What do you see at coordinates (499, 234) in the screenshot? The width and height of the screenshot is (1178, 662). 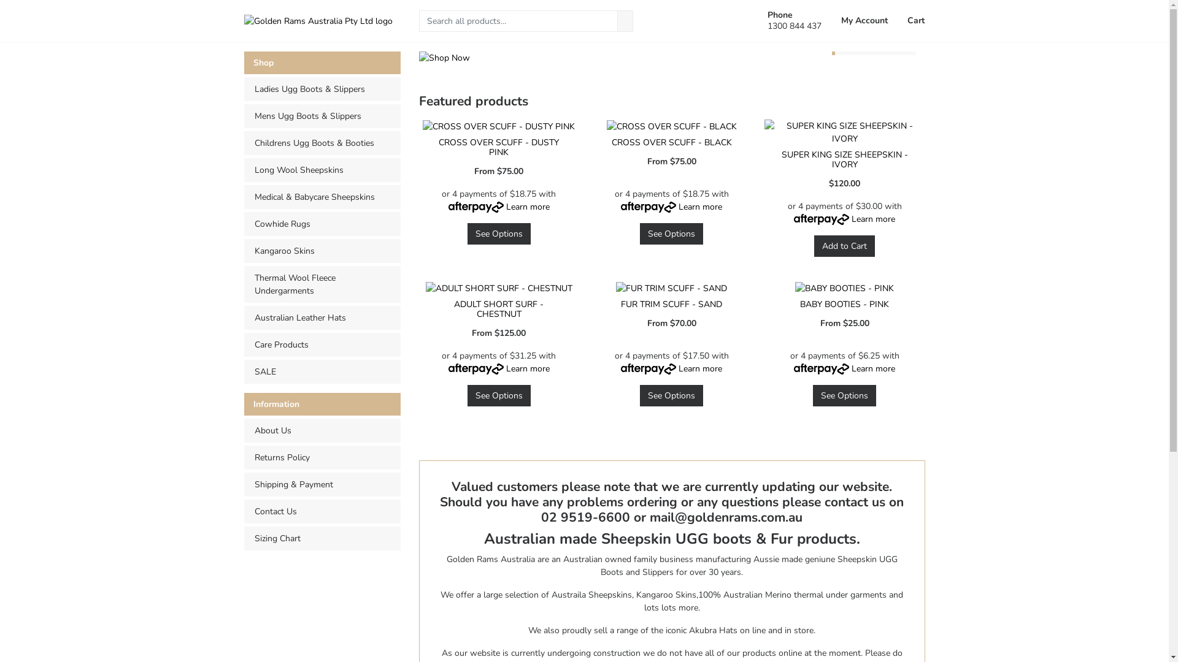 I see `See Options` at bounding box center [499, 234].